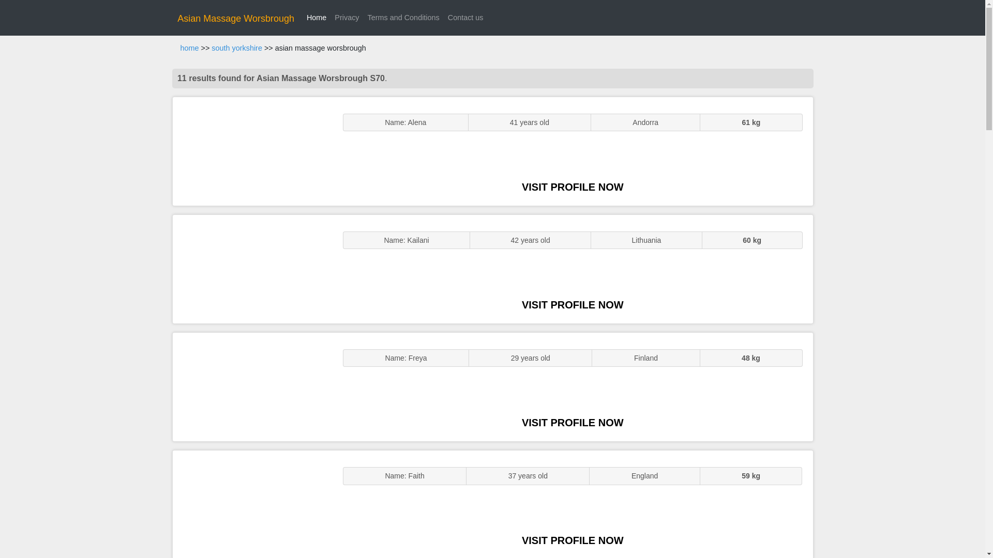 The image size is (993, 558). Describe the element at coordinates (573, 187) in the screenshot. I see `VISIT PROFILE NOW` at that location.